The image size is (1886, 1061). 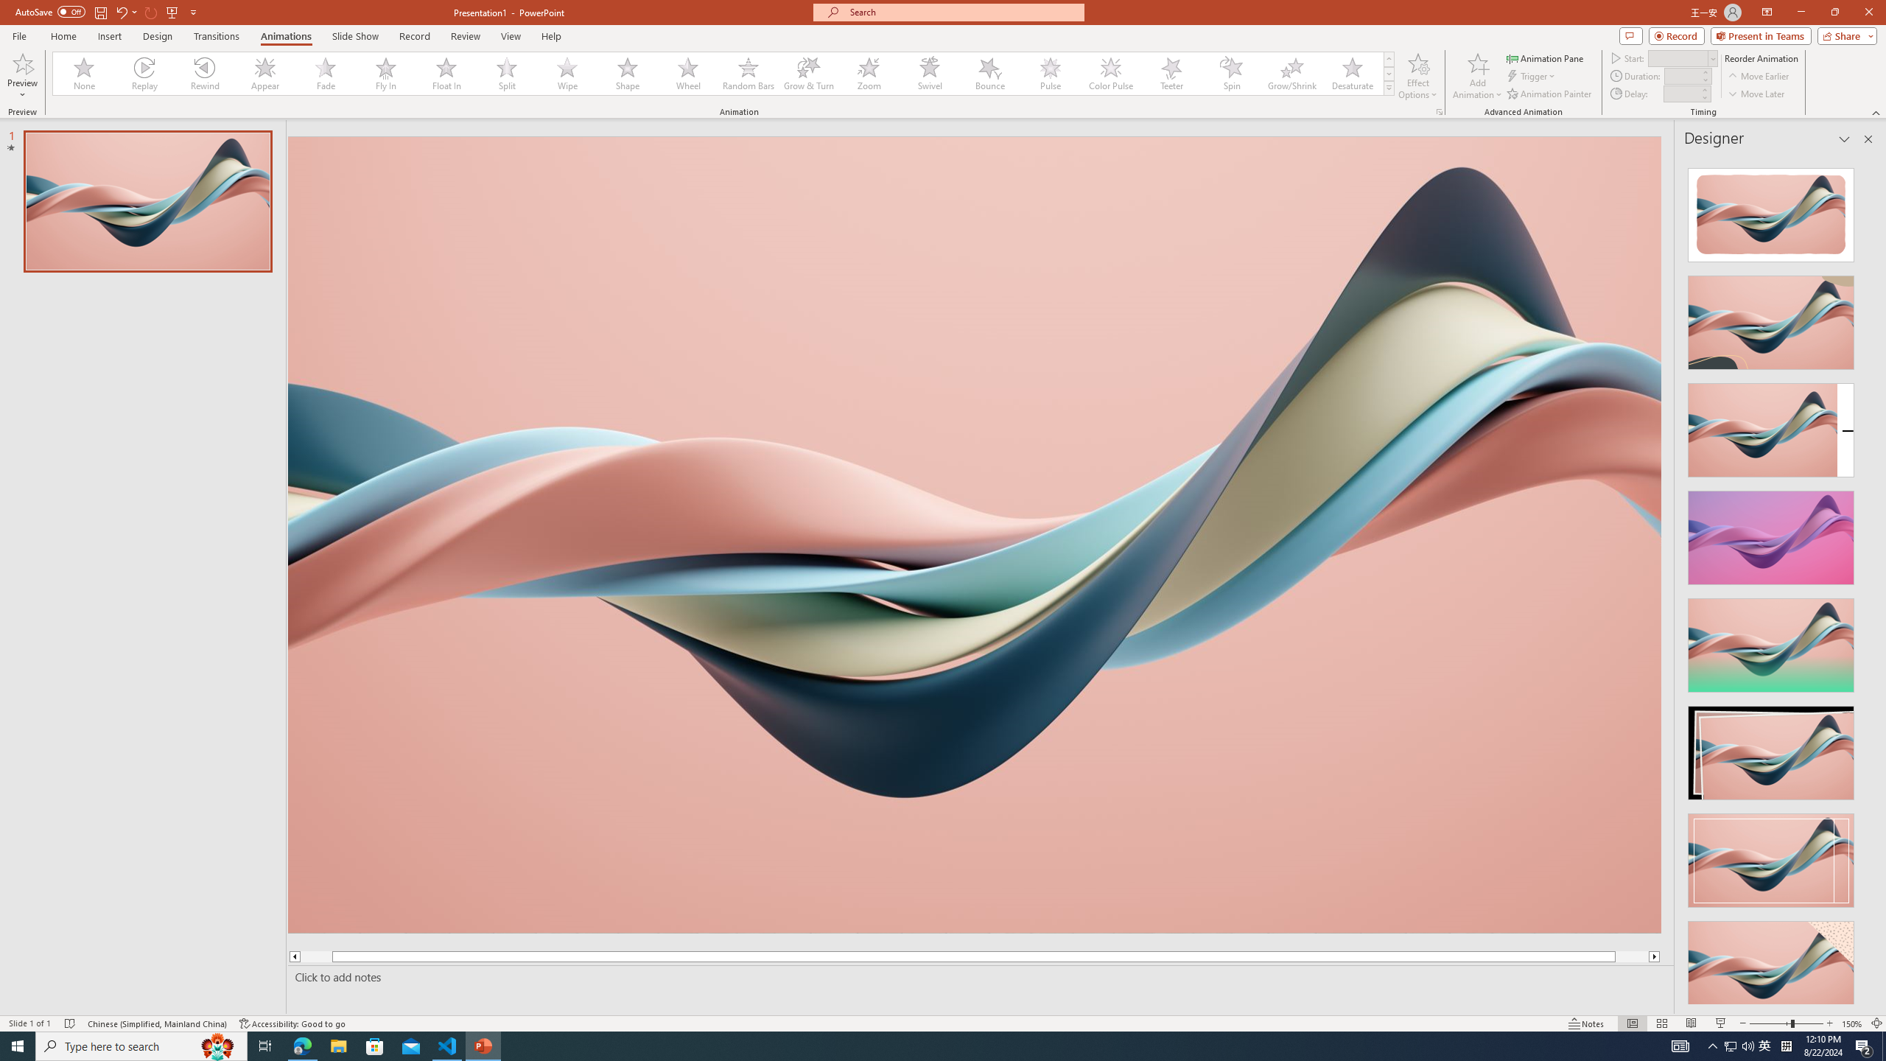 I want to click on Recommended Design: Design Idea, so click(x=1771, y=211).